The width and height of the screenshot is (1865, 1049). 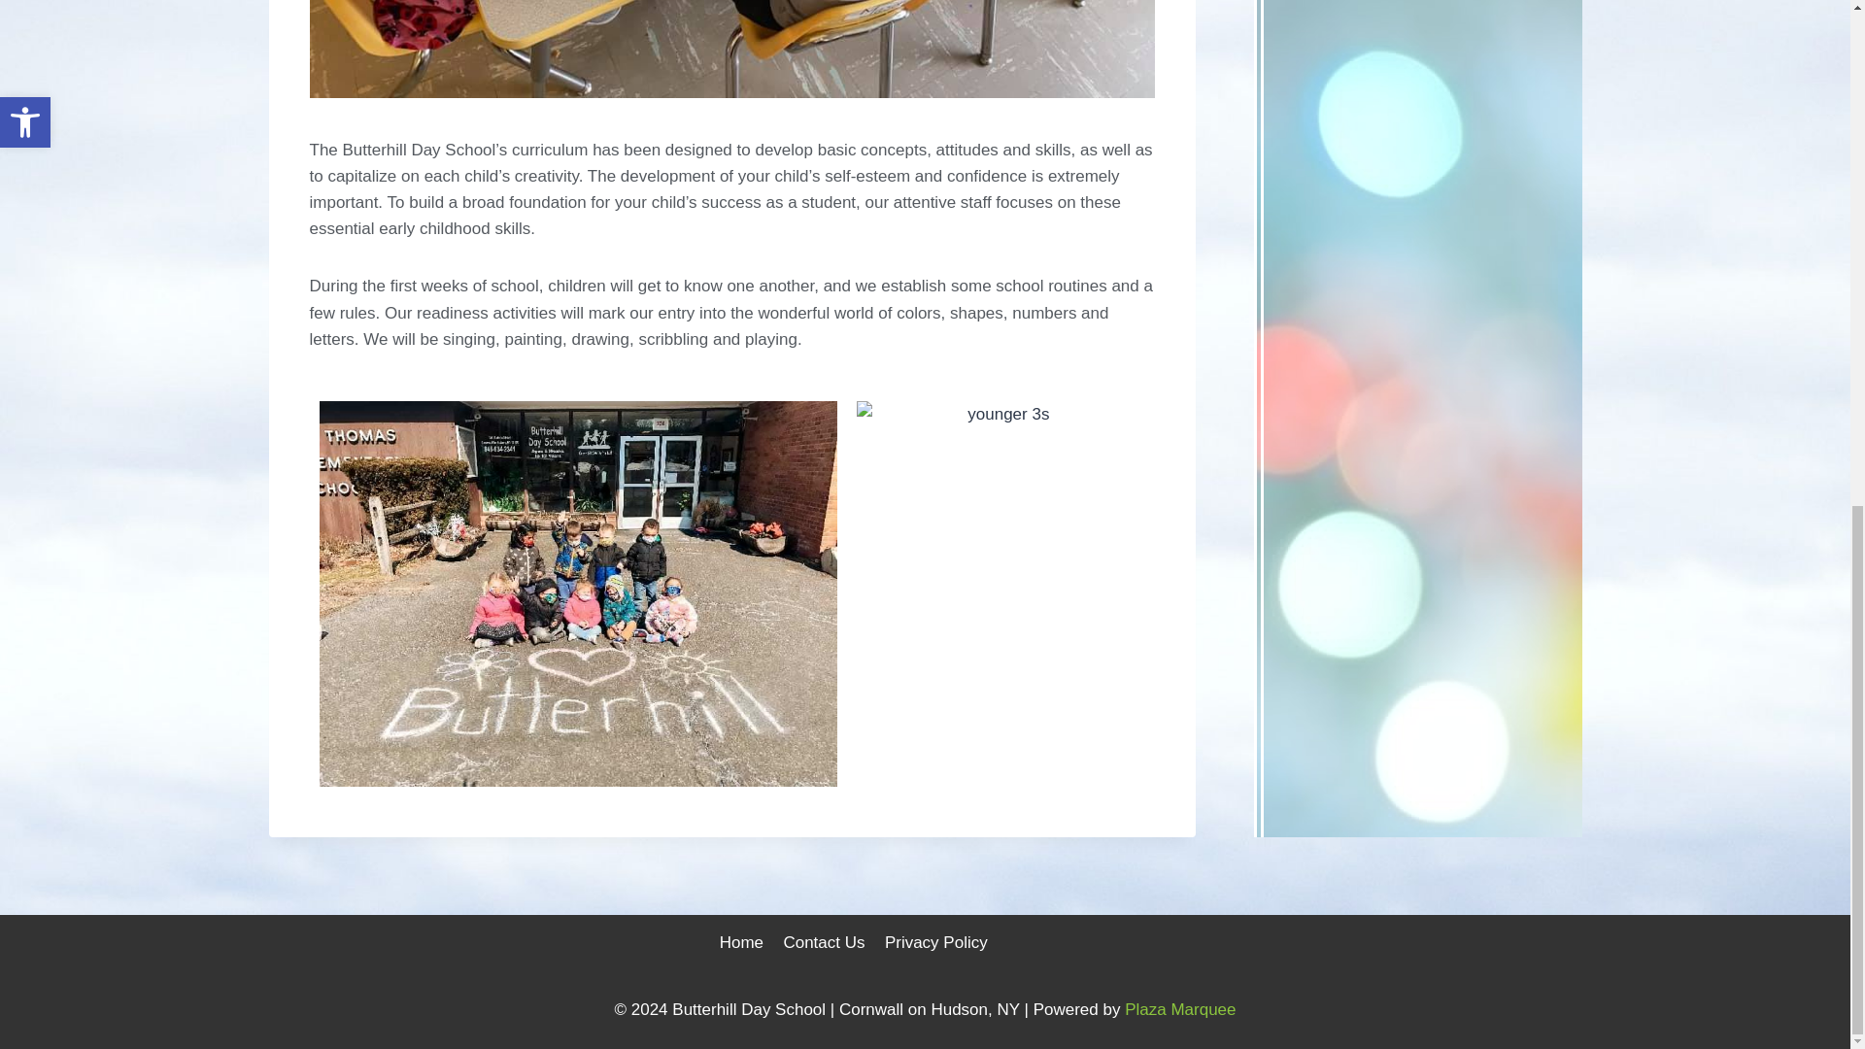 I want to click on Contact Us, so click(x=824, y=942).